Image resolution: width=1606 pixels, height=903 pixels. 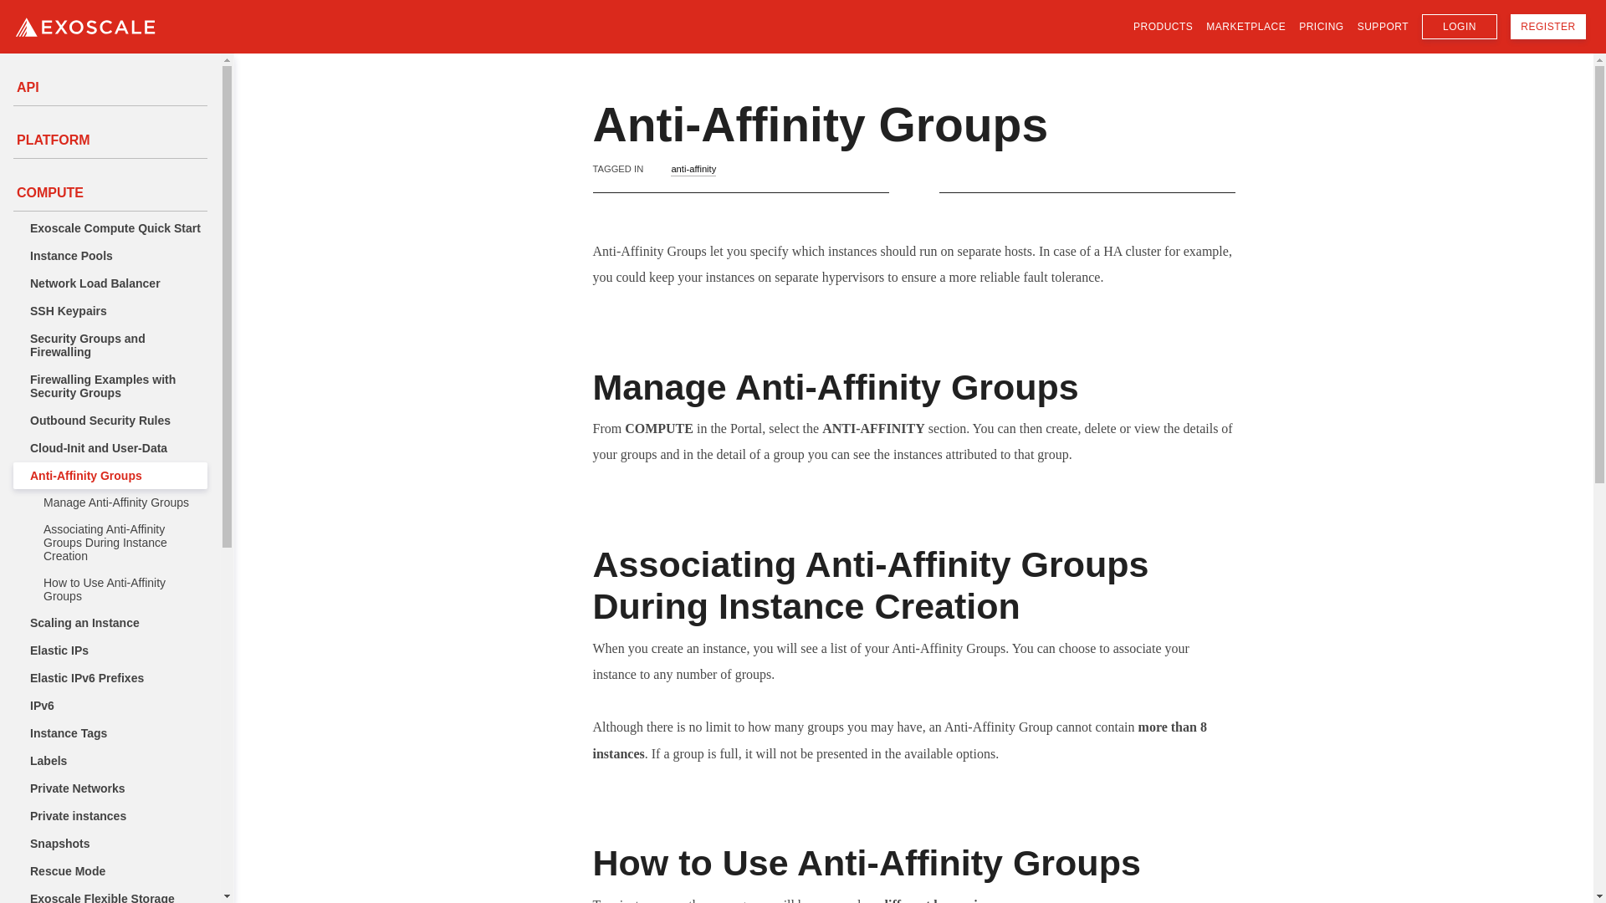 I want to click on Elastic IPv6 Prefixes, so click(x=110, y=677).